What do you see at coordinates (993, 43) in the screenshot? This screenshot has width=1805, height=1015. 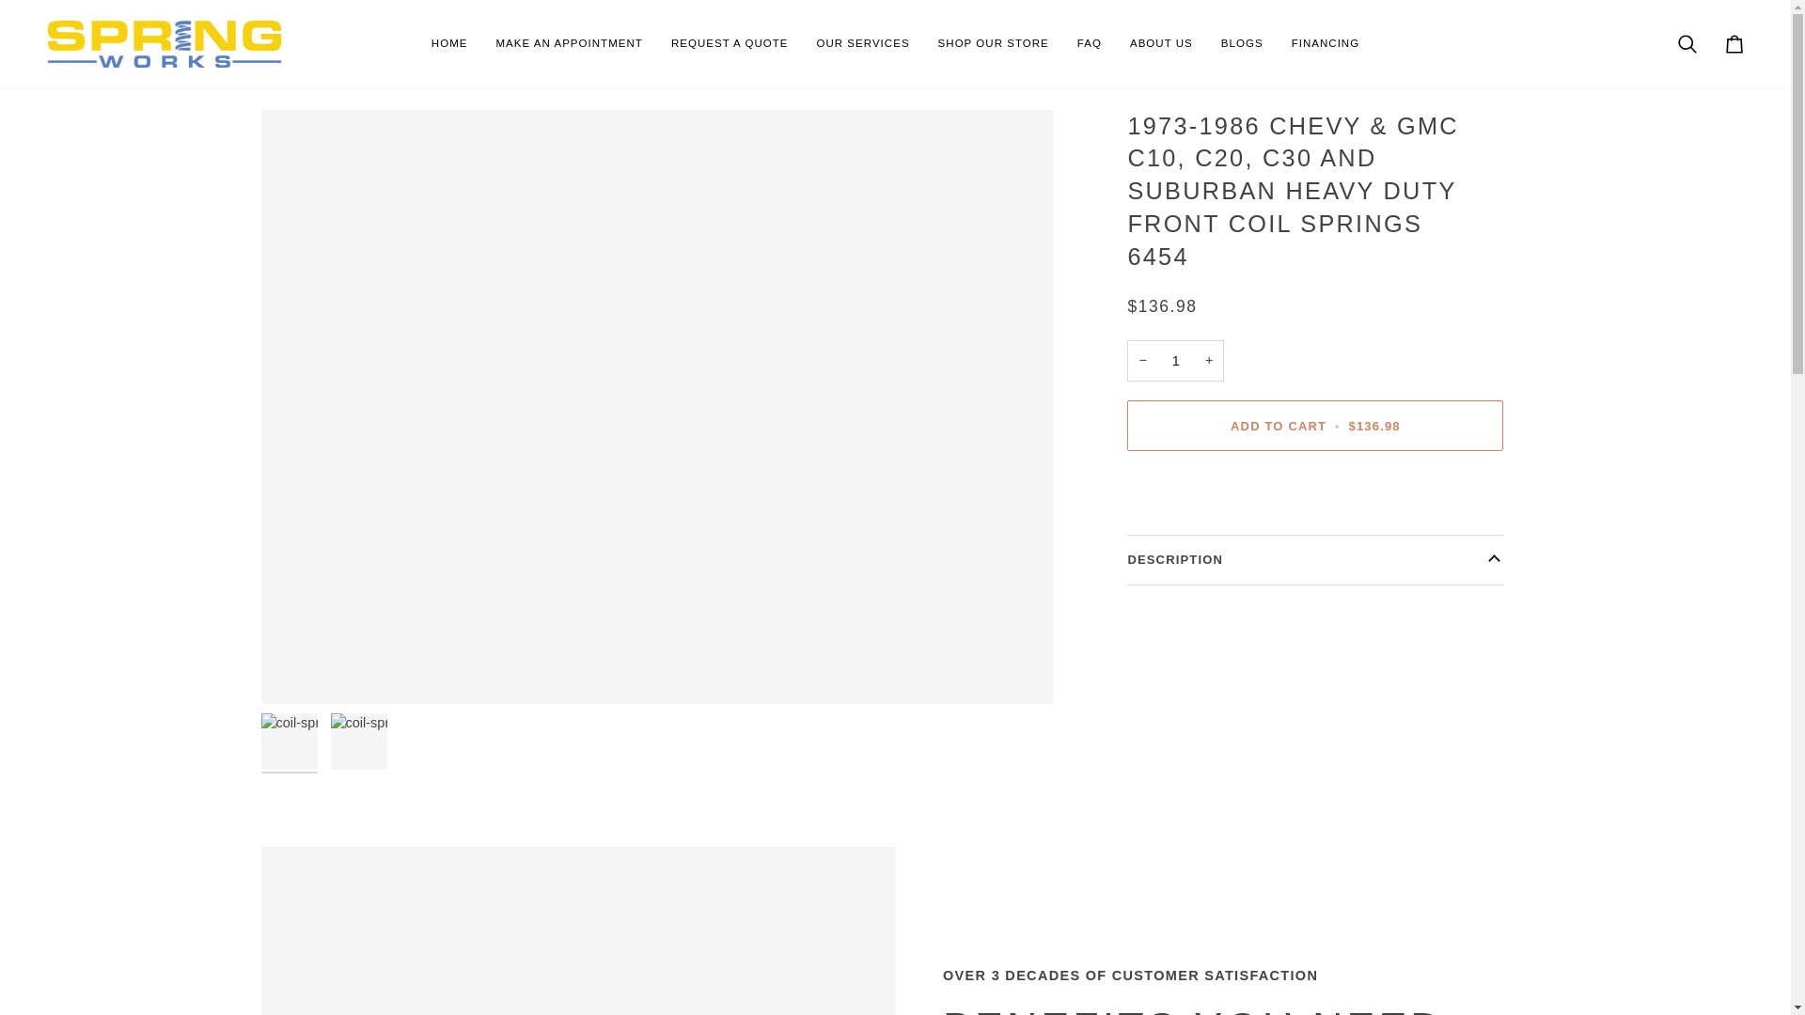 I see `SHOP OUR STORE` at bounding box center [993, 43].